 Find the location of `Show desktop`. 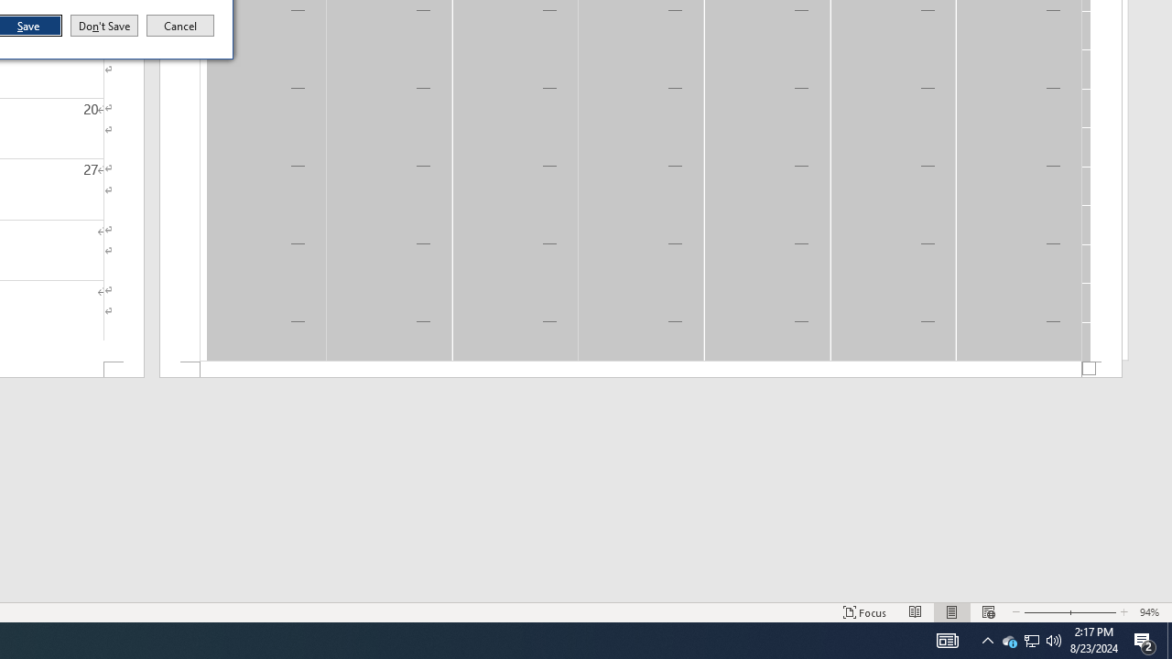

Show desktop is located at coordinates (1169, 641).